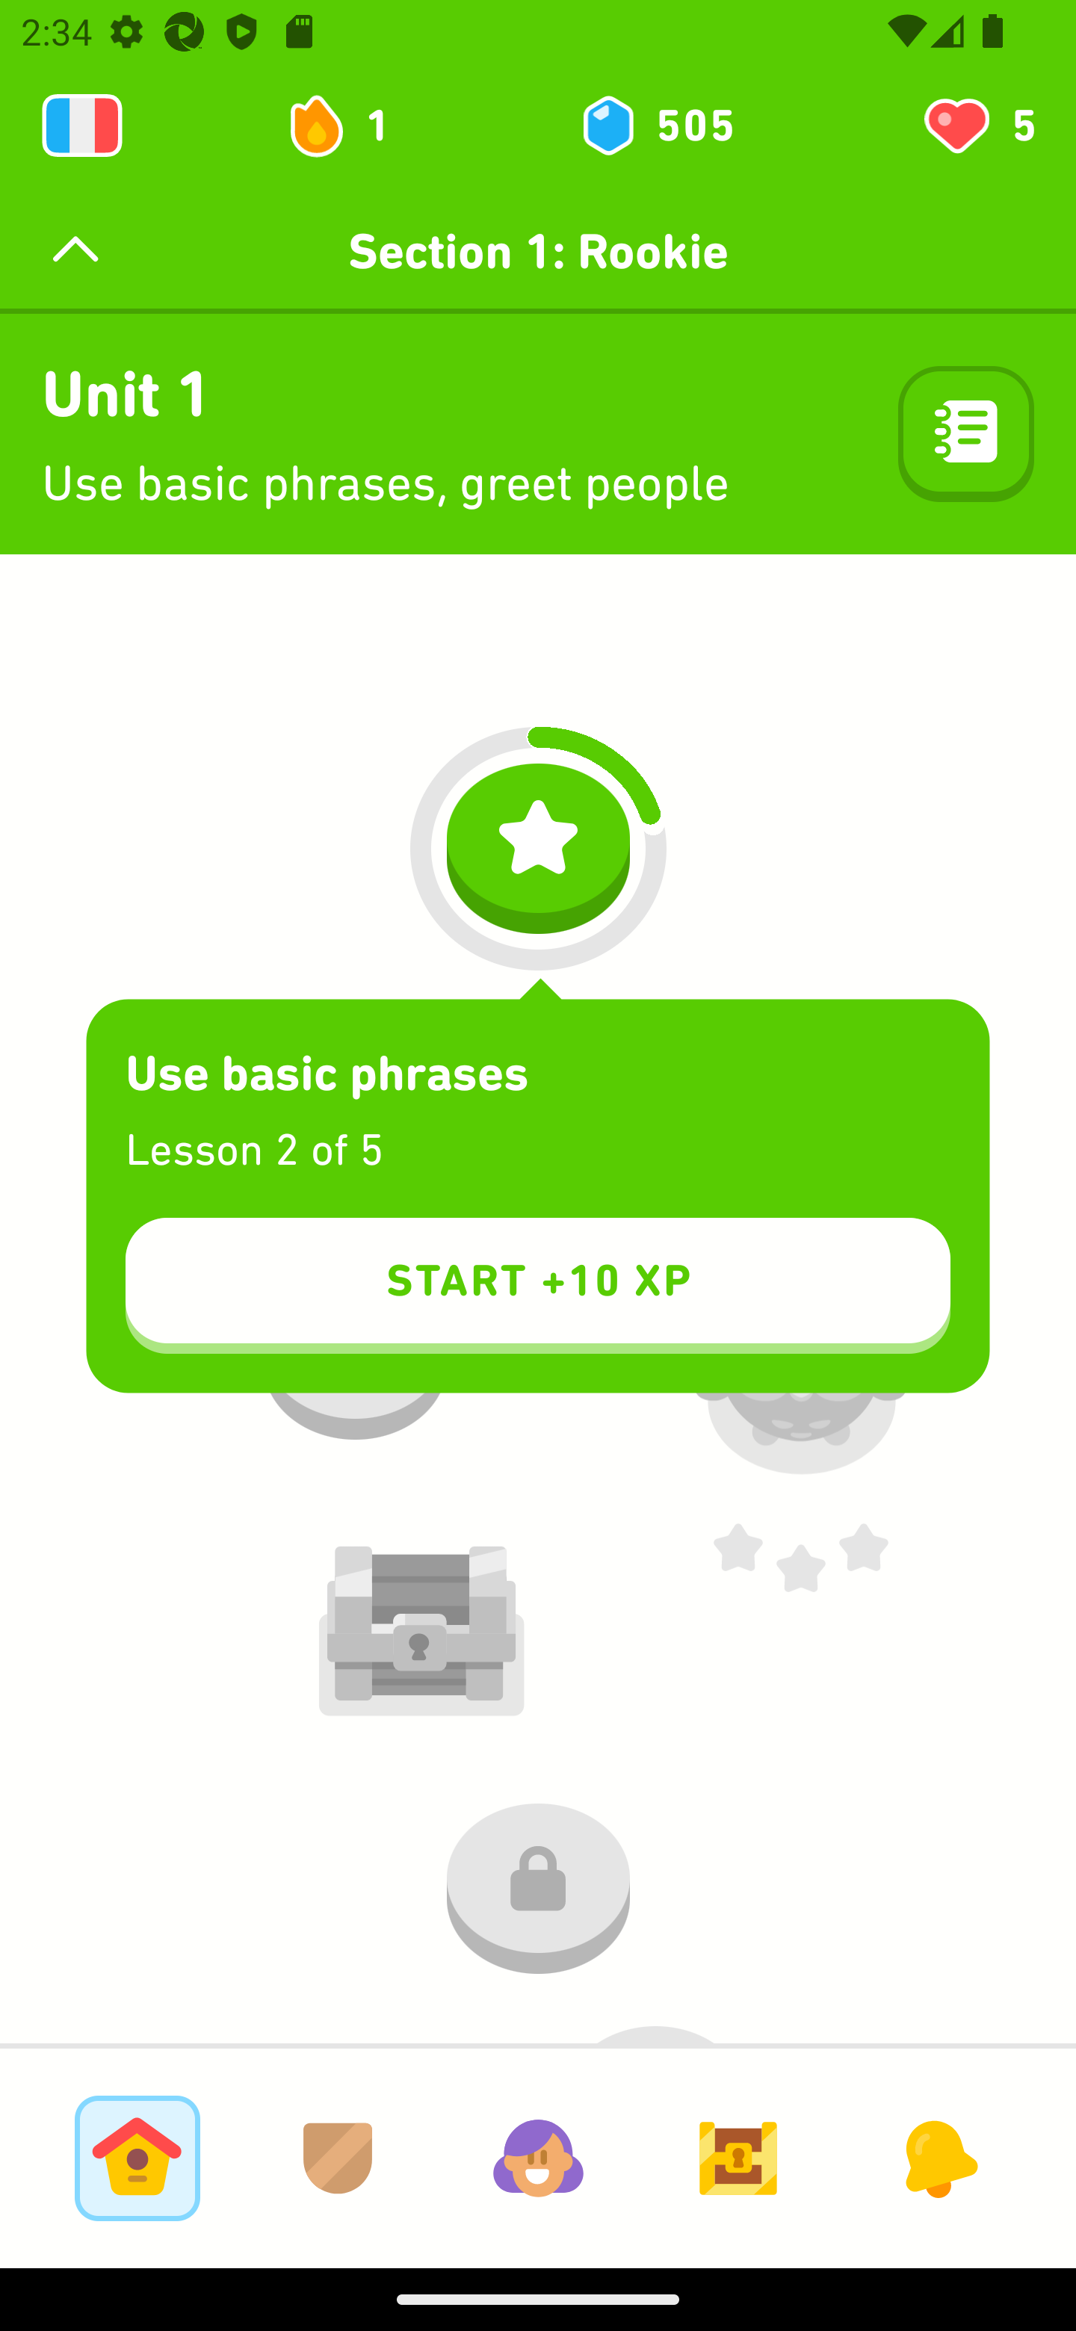 The width and height of the screenshot is (1076, 2331). Describe the element at coordinates (538, 1197) in the screenshot. I see `Use basic phrases Lesson 2 of 5 START +10 XP` at that location.